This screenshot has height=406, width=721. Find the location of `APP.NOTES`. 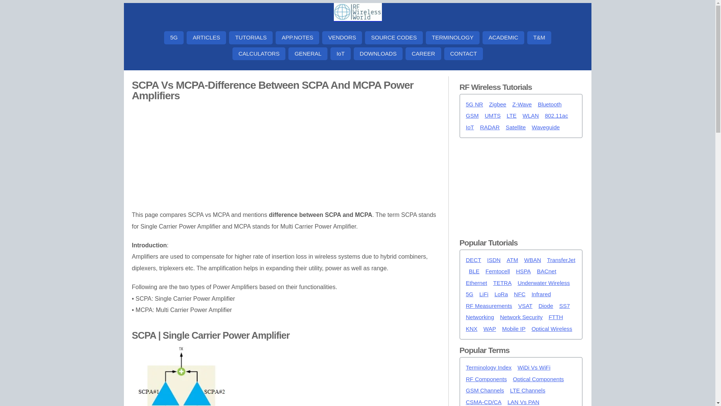

APP.NOTES is located at coordinates (297, 38).